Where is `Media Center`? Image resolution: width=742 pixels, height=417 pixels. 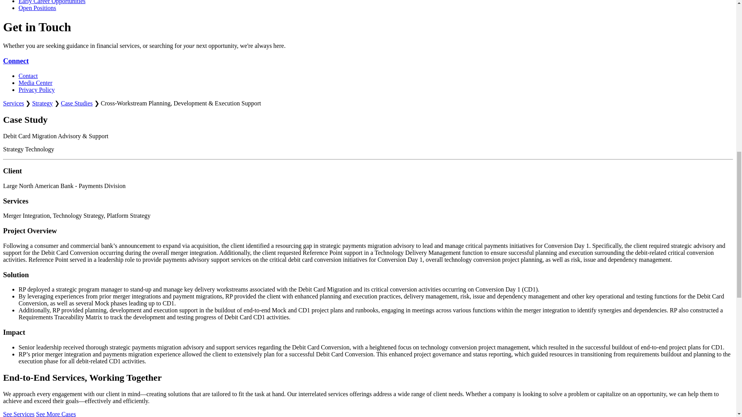
Media Center is located at coordinates (36, 83).